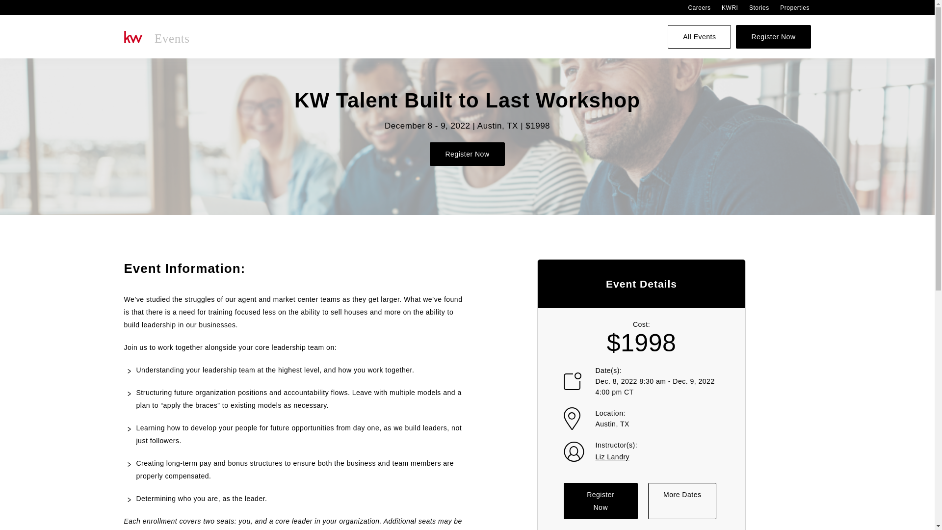  I want to click on More Dates, so click(682, 501).